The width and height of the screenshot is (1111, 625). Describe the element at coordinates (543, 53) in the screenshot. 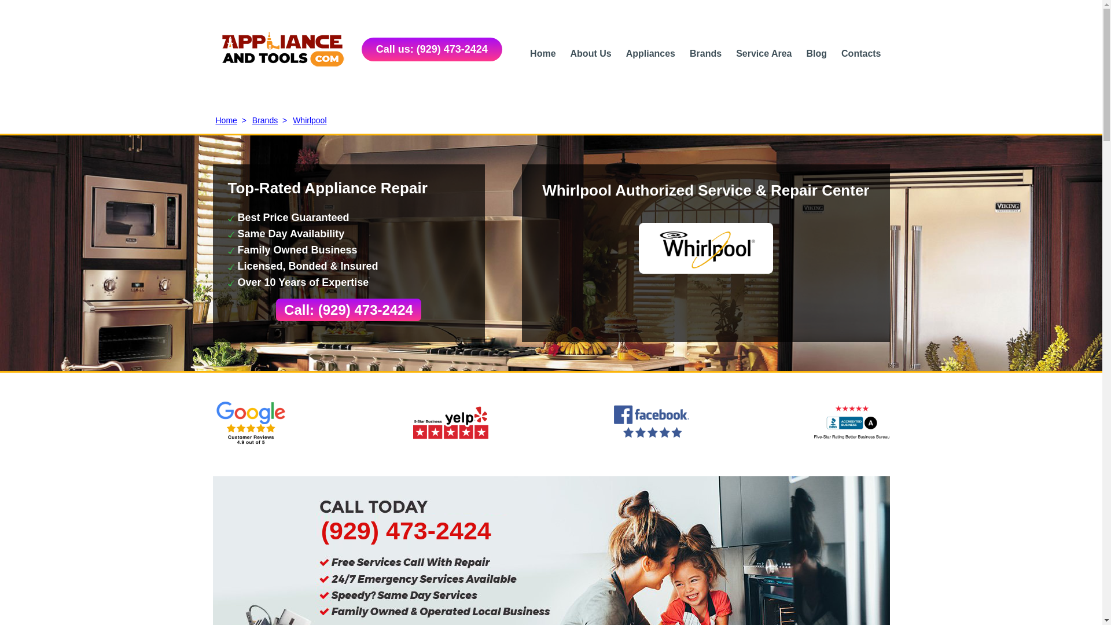

I see `Home` at that location.